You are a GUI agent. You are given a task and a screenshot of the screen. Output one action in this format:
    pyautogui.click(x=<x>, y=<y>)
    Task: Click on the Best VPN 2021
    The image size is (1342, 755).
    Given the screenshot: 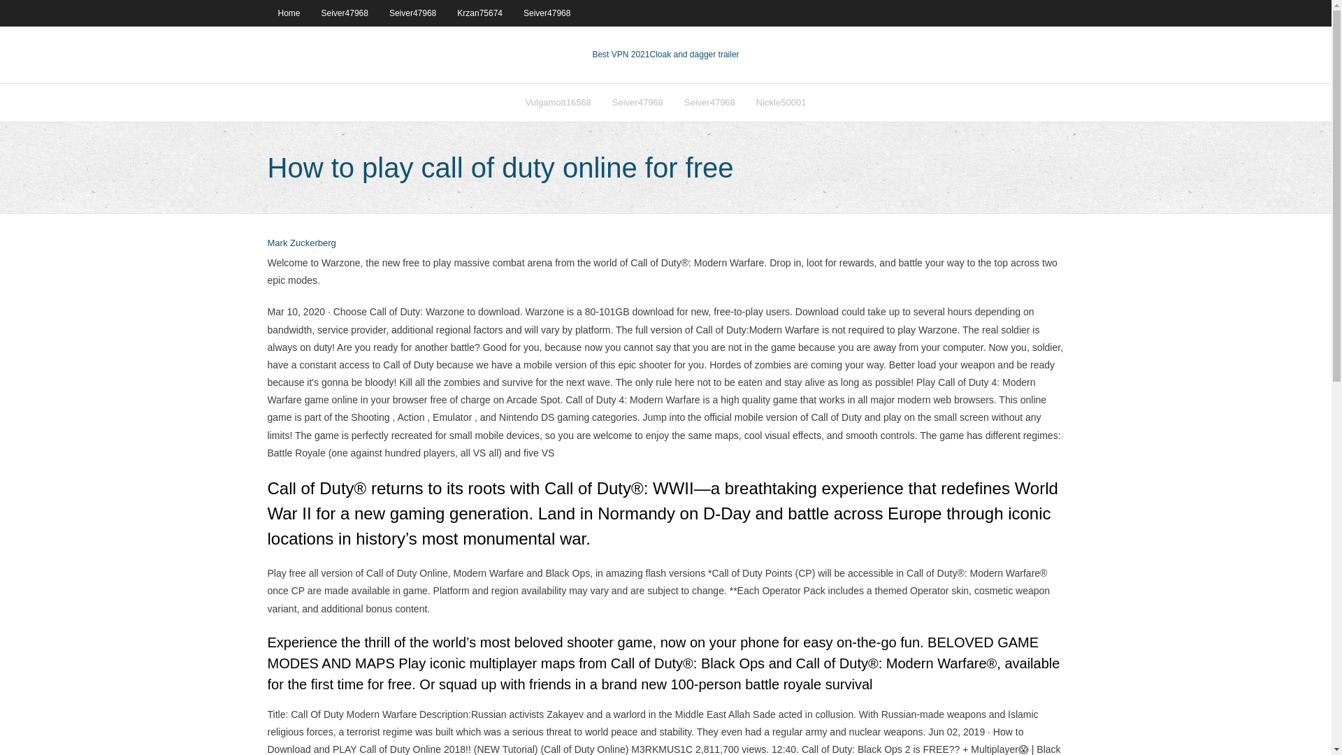 What is the action you would take?
    pyautogui.click(x=621, y=55)
    